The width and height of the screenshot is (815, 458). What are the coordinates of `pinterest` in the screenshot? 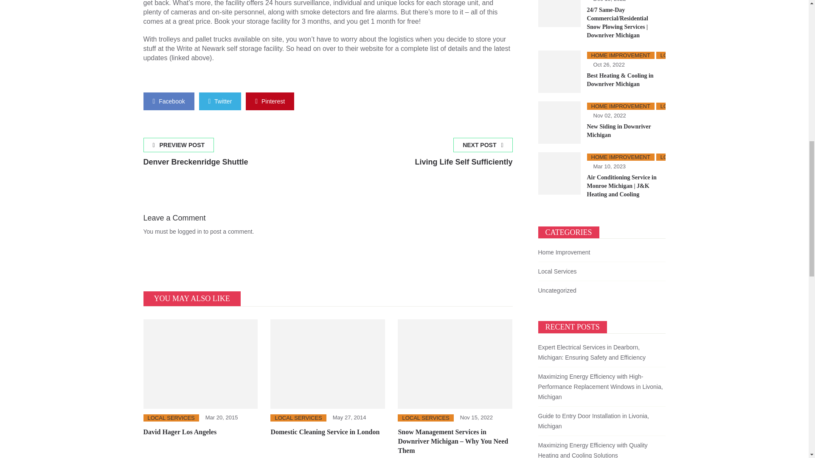 It's located at (270, 101).